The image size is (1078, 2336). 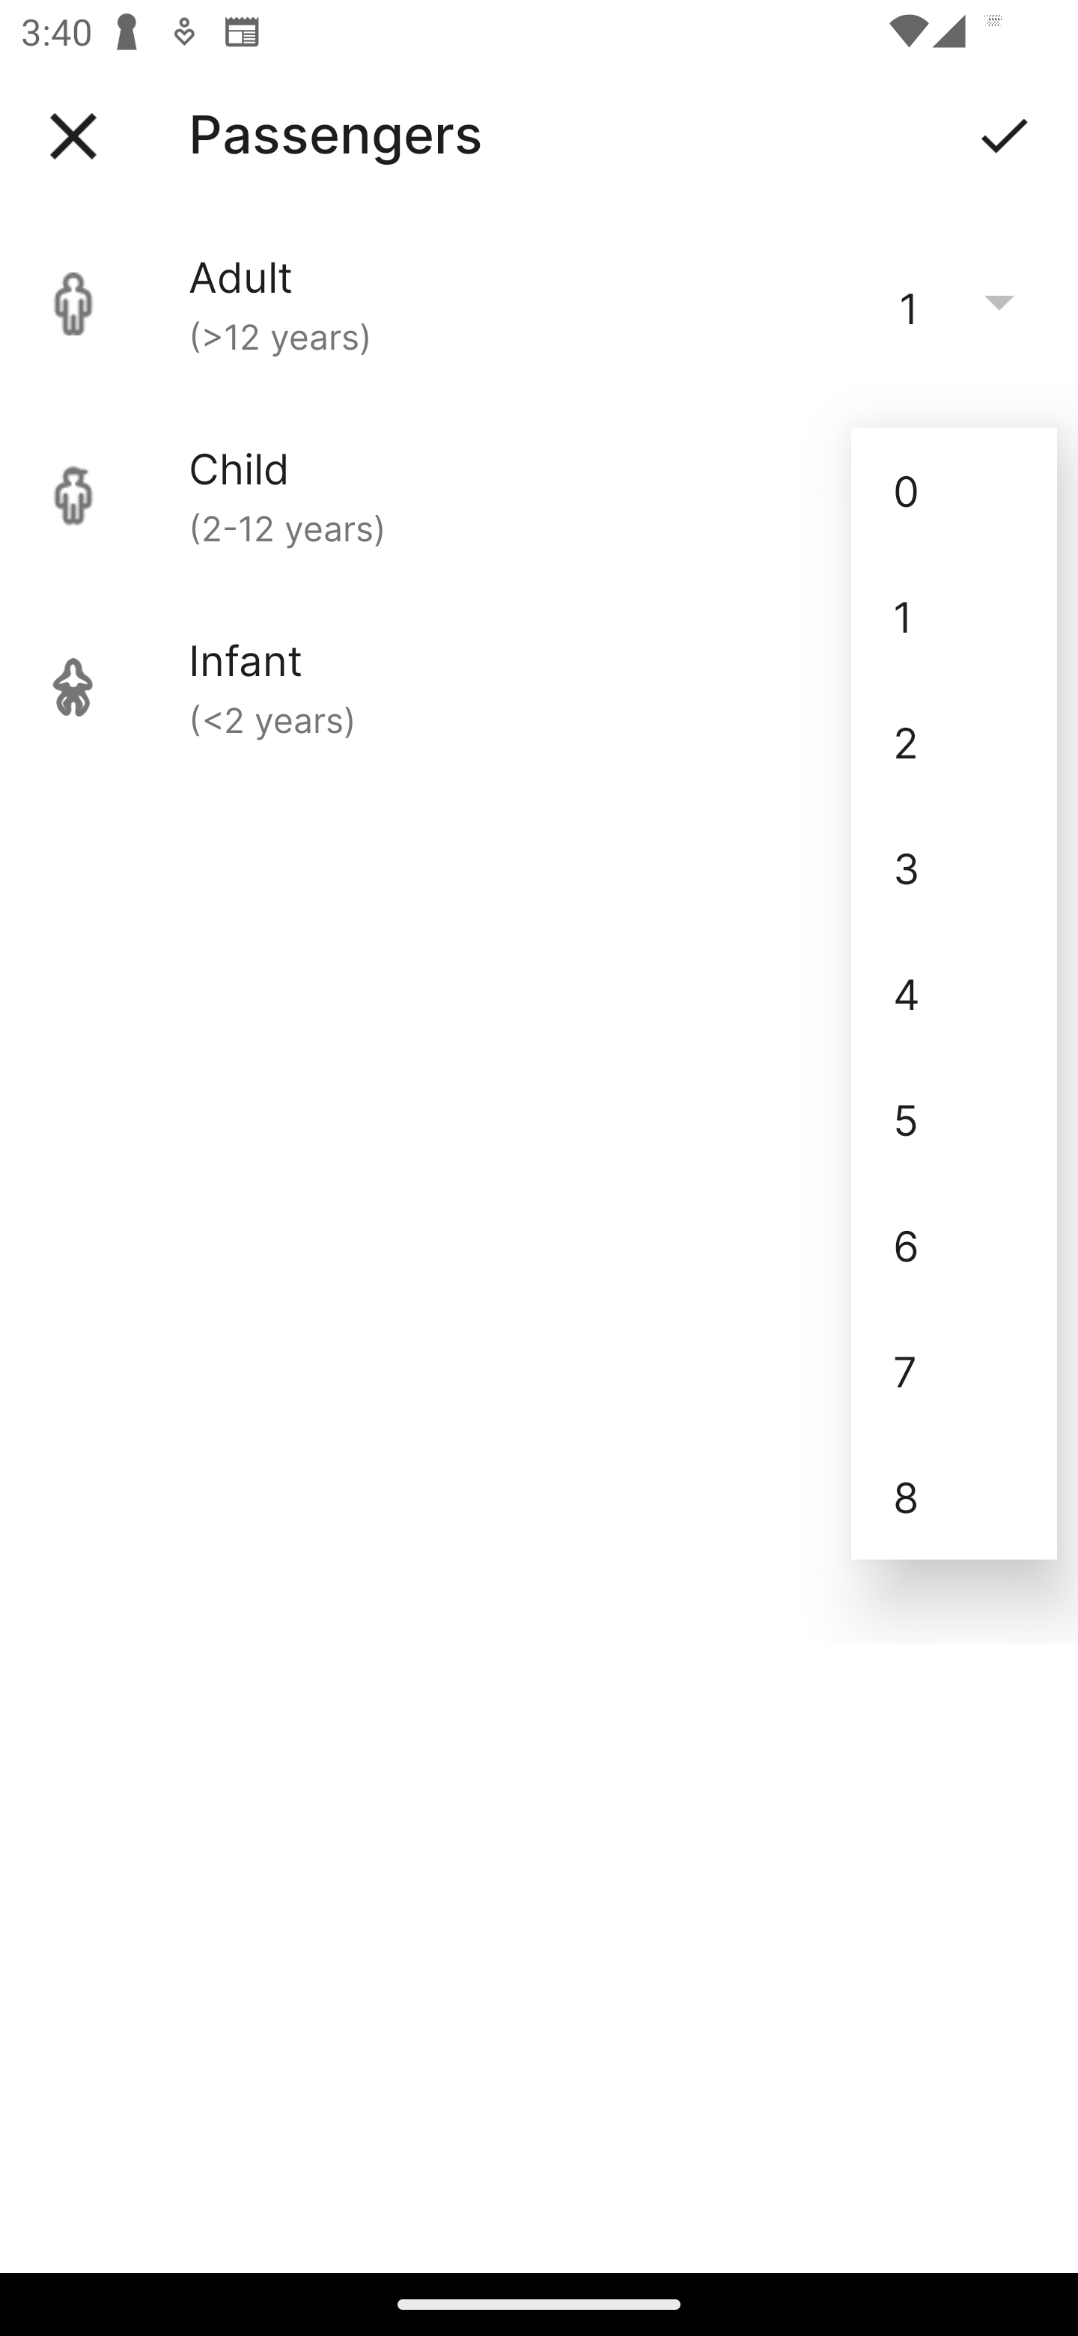 I want to click on 6, so click(x=954, y=1244).